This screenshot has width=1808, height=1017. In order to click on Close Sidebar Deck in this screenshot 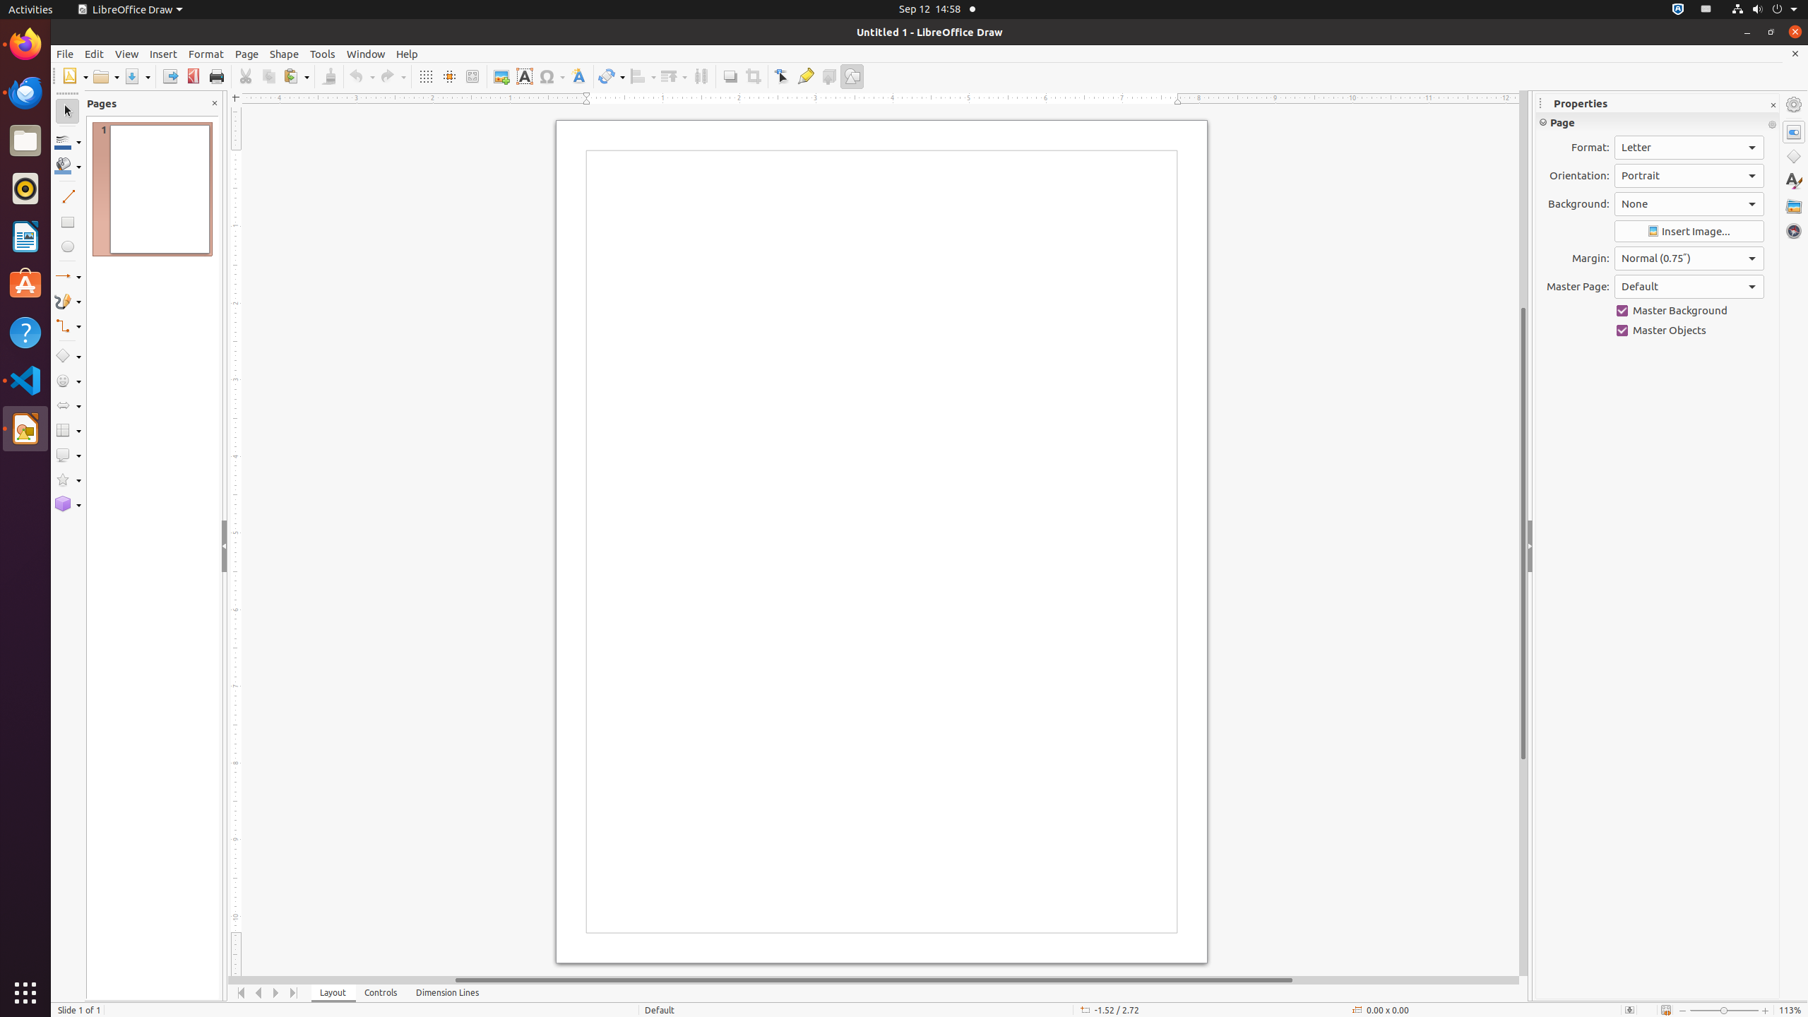, I will do `click(1773, 106)`.